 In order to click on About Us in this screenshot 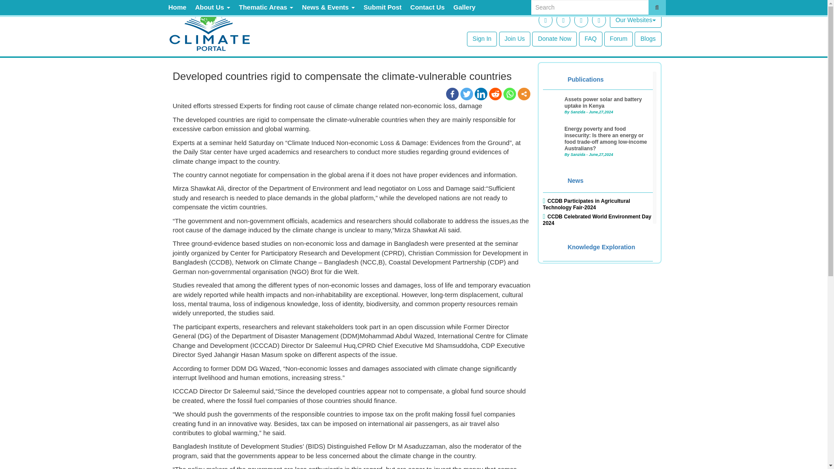, I will do `click(212, 7)`.